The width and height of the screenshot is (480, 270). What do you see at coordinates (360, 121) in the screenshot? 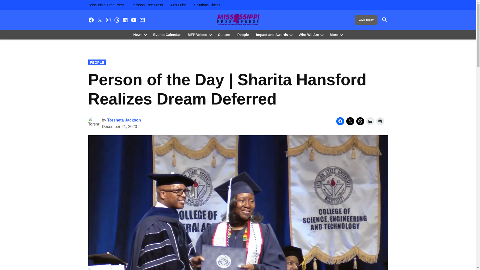
I see `Click to share on Threads` at bounding box center [360, 121].